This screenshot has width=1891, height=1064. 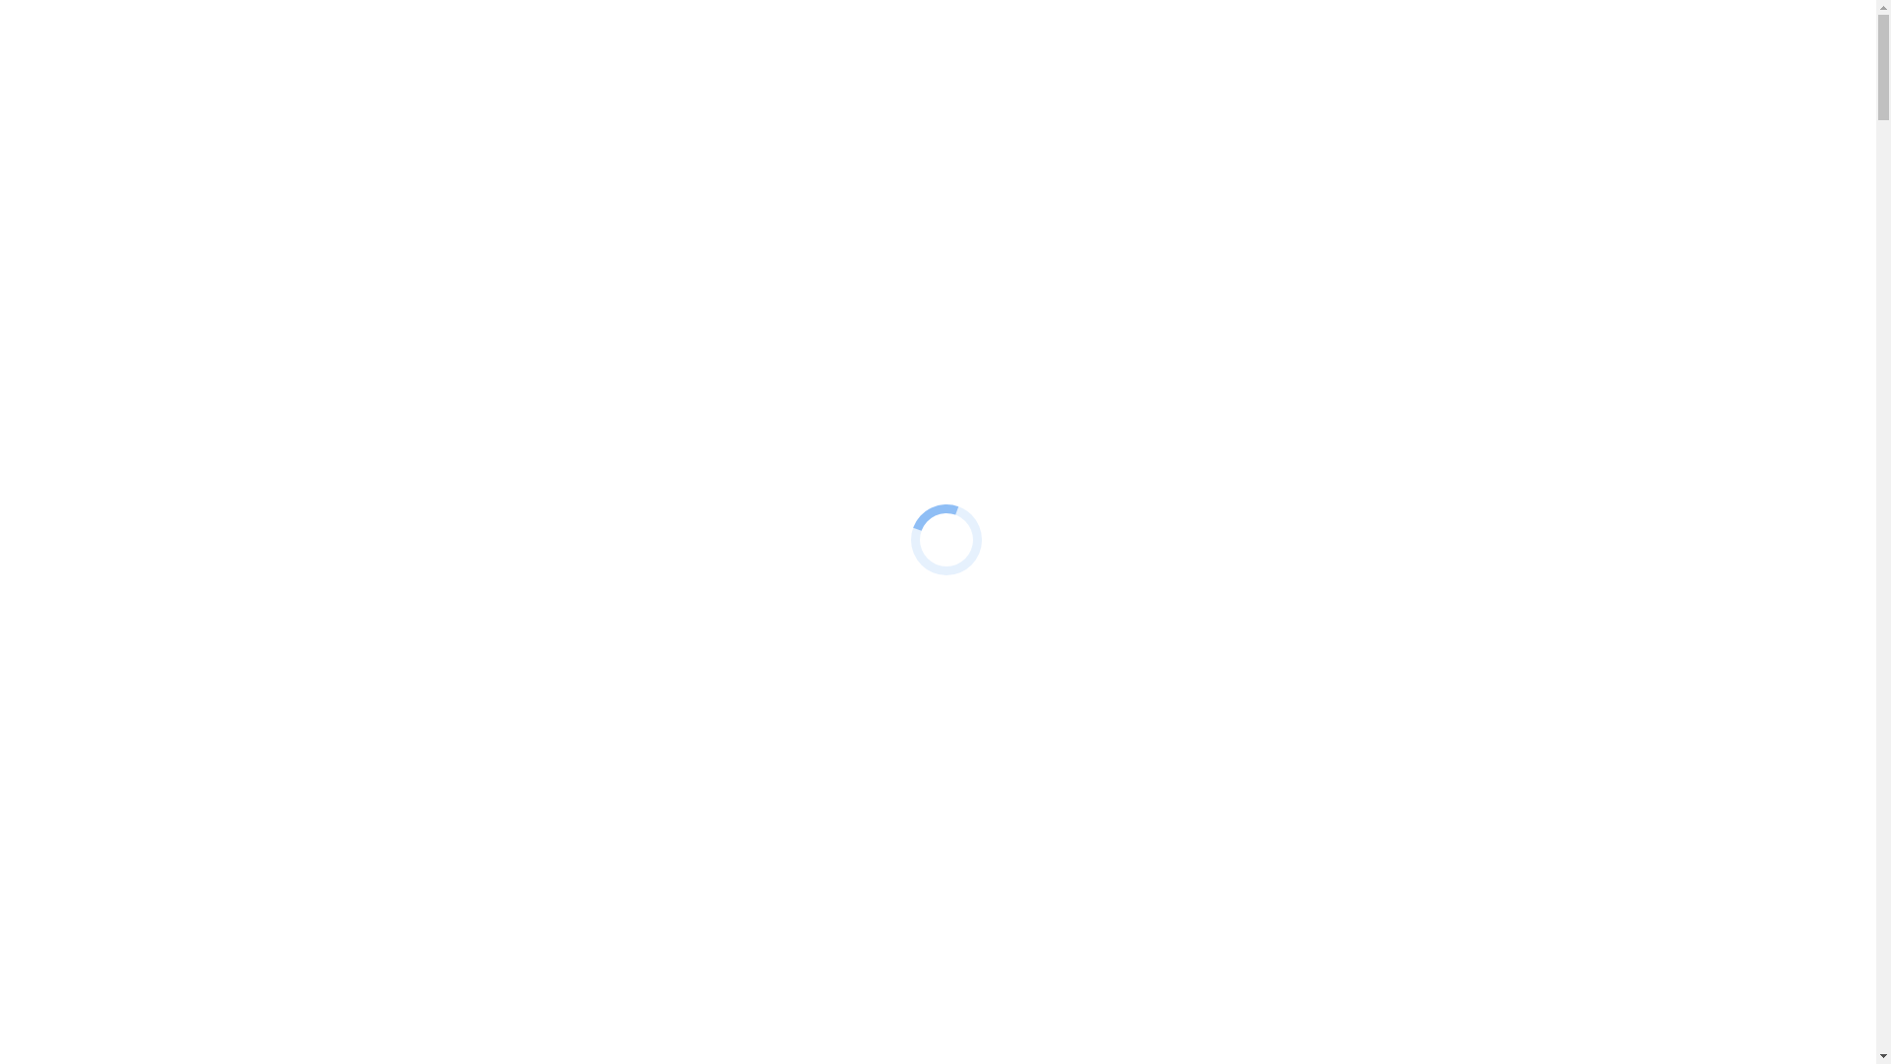 I want to click on English, so click(x=110, y=650).